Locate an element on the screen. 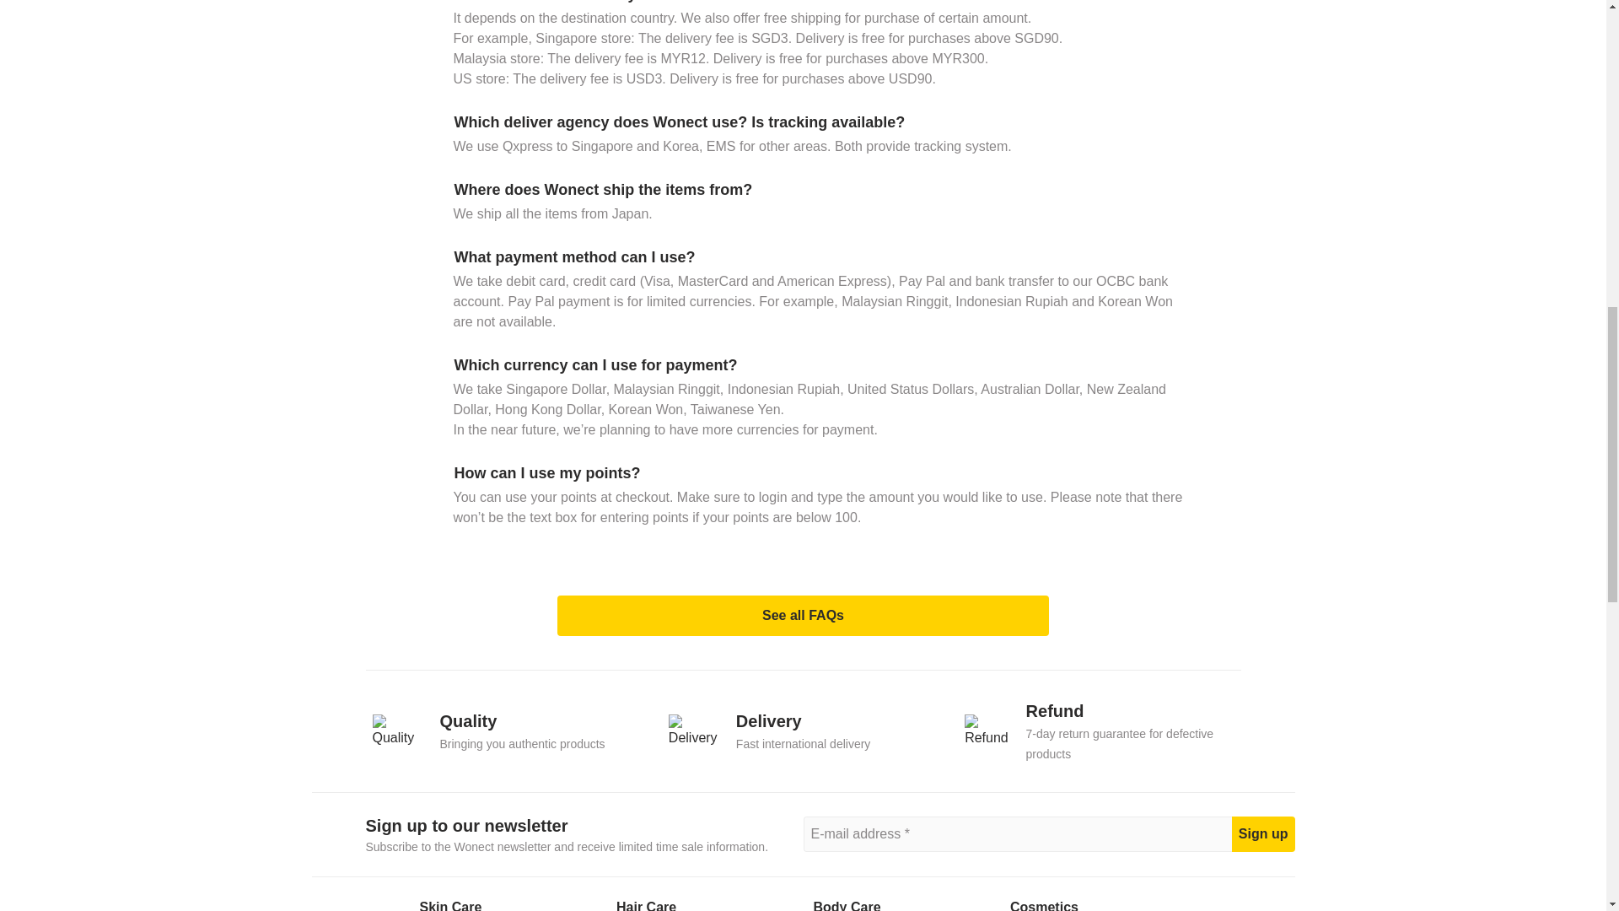 The width and height of the screenshot is (1619, 911). See all FAQs is located at coordinates (507, 730).